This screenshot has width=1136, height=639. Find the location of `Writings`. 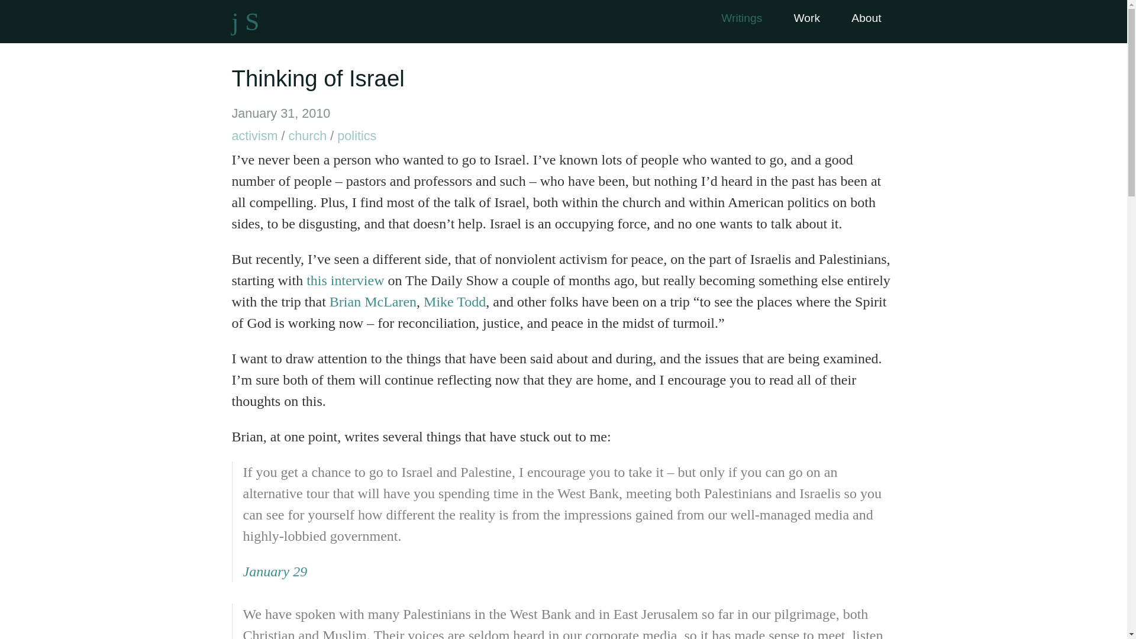

Writings is located at coordinates (741, 18).